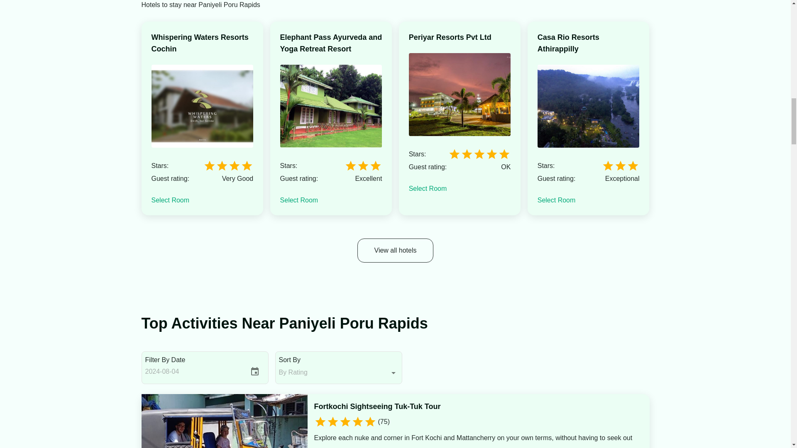  What do you see at coordinates (428, 188) in the screenshot?
I see `Select Room` at bounding box center [428, 188].